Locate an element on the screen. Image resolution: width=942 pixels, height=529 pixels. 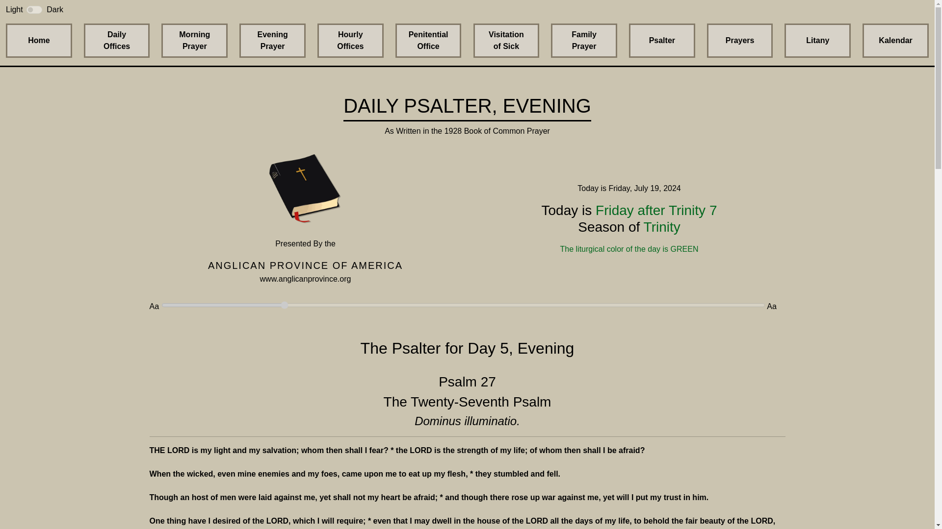
Kalendar is located at coordinates (194, 40).